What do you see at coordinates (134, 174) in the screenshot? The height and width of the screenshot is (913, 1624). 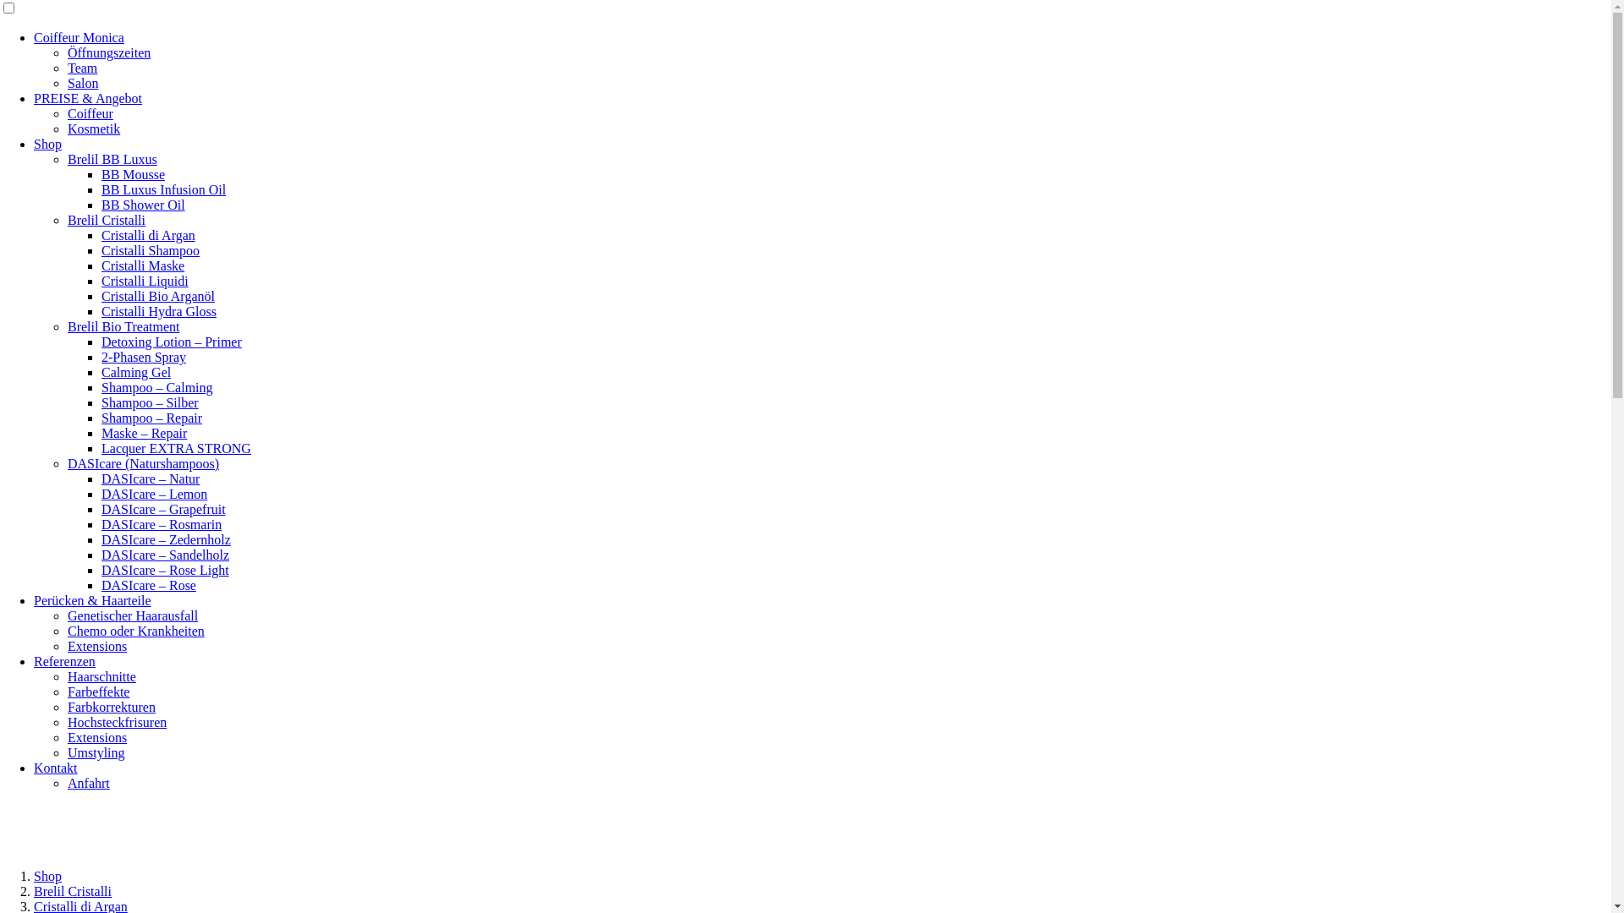 I see `BB Mousse` at bounding box center [134, 174].